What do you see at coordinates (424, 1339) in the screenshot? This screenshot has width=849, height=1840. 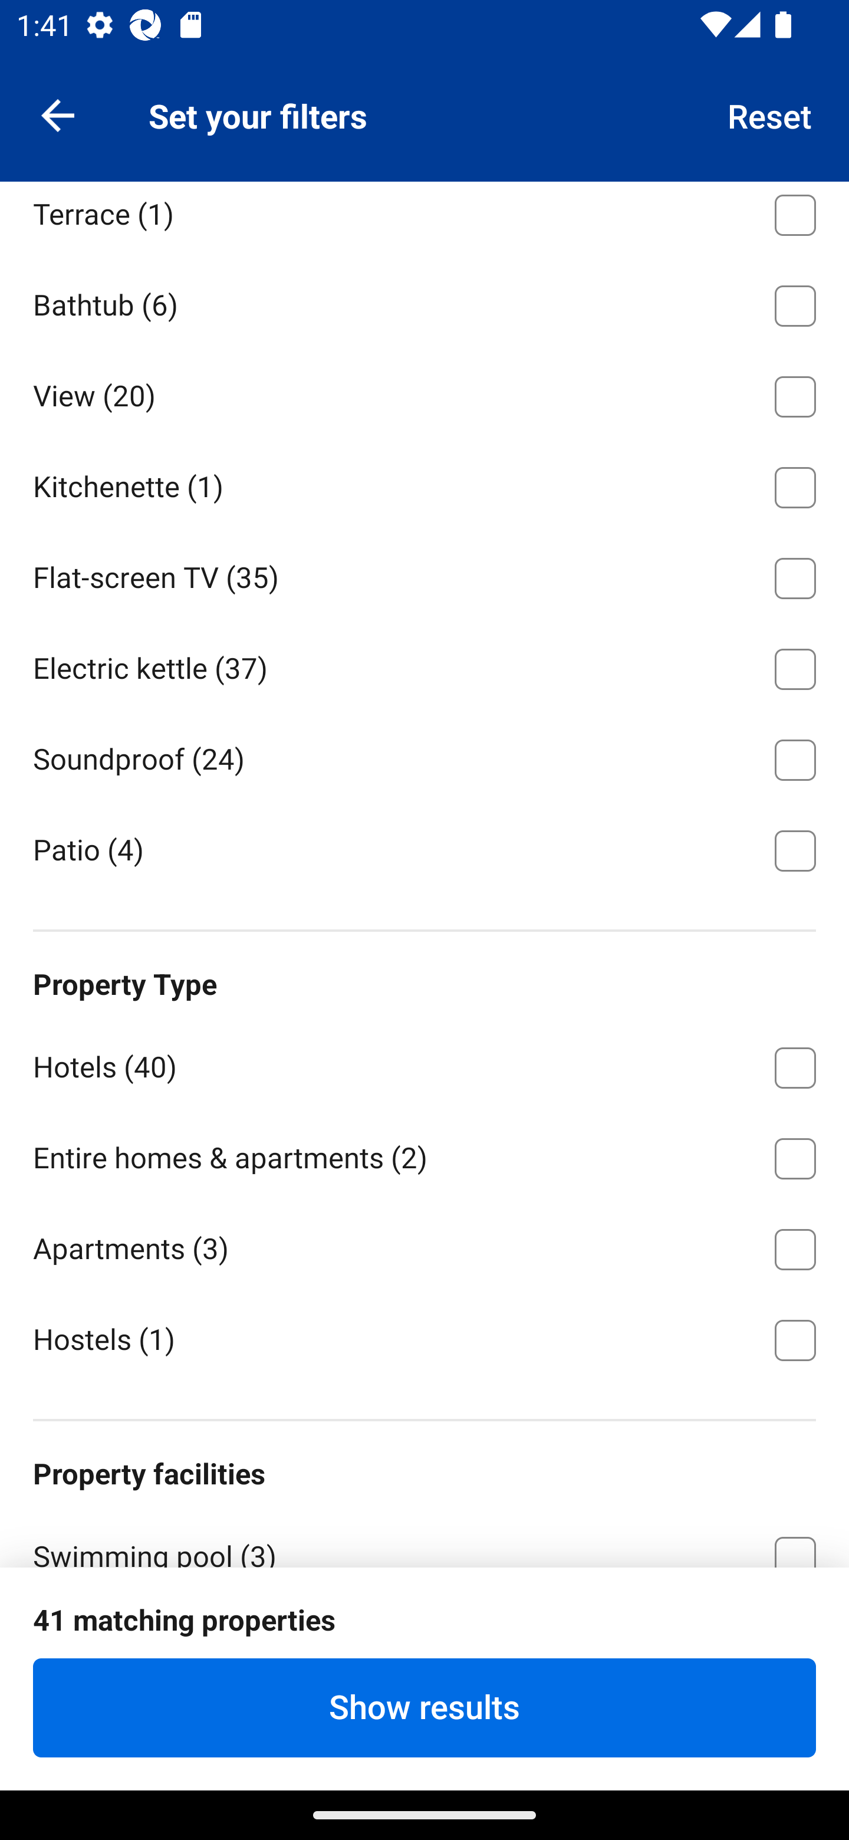 I see `Hostels ⁦(1)` at bounding box center [424, 1339].